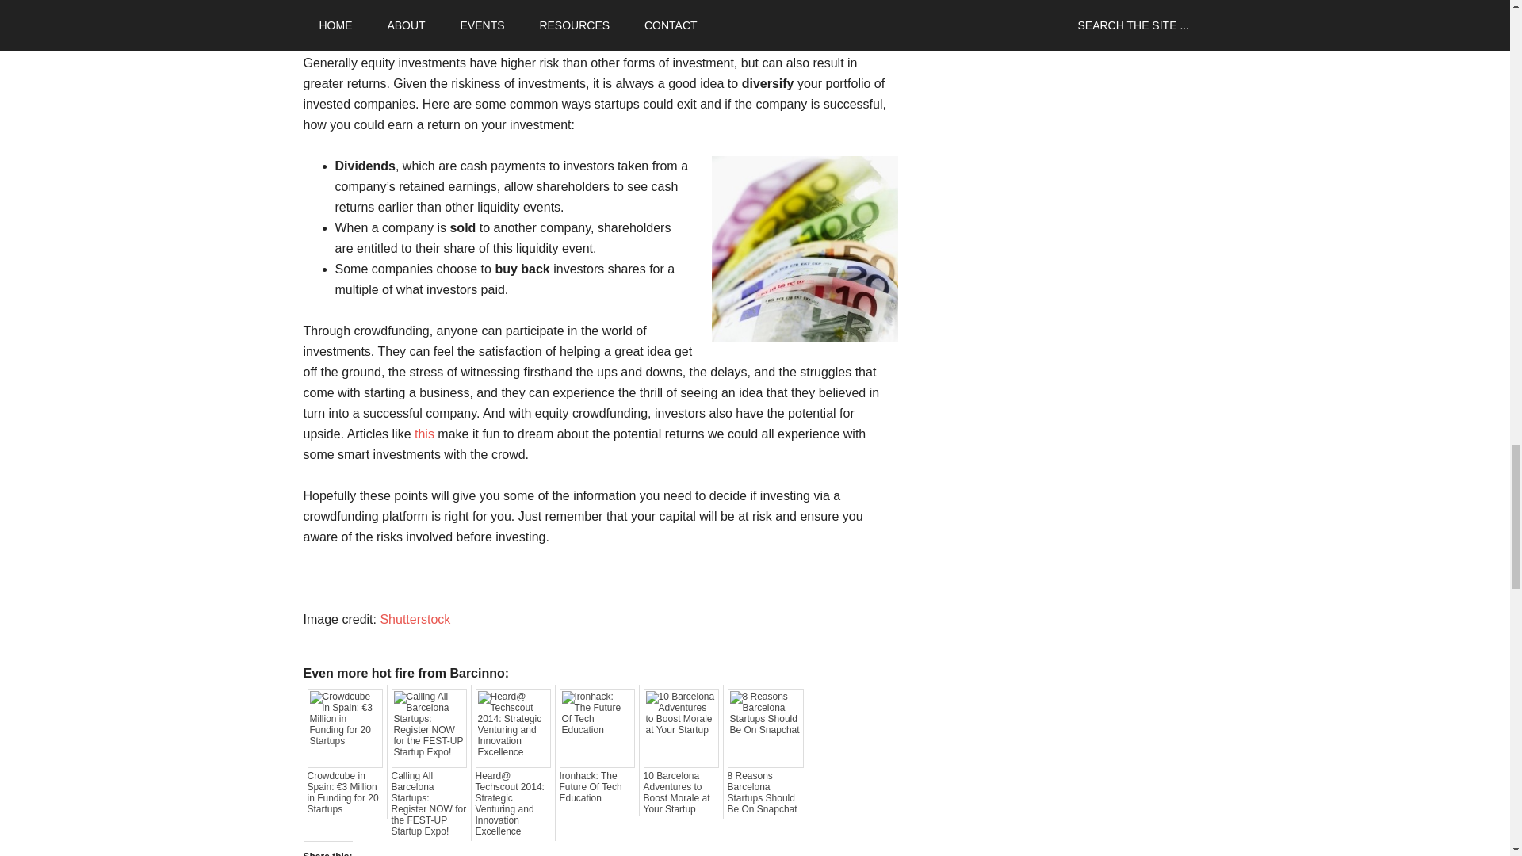 Image resolution: width=1522 pixels, height=856 pixels. Describe the element at coordinates (423, 434) in the screenshot. I see `this` at that location.